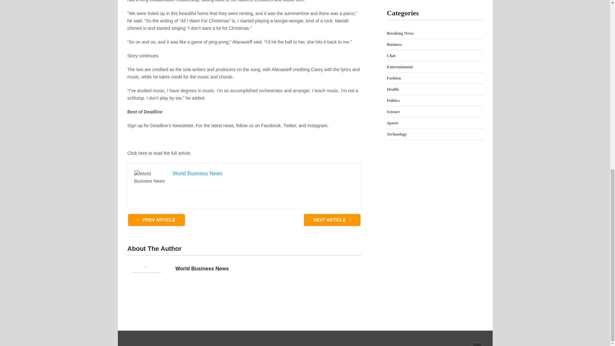  Describe the element at coordinates (397, 134) in the screenshot. I see `Technology` at that location.